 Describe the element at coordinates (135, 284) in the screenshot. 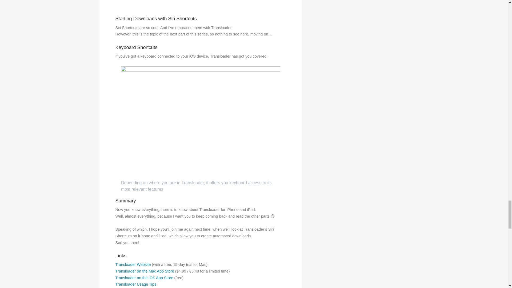

I see `Transloader Usage Tips` at that location.